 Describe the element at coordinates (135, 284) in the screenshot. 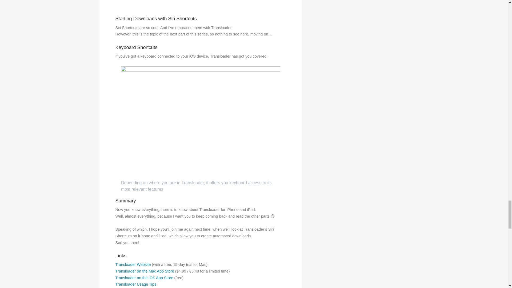

I see `Transloader Usage Tips` at that location.